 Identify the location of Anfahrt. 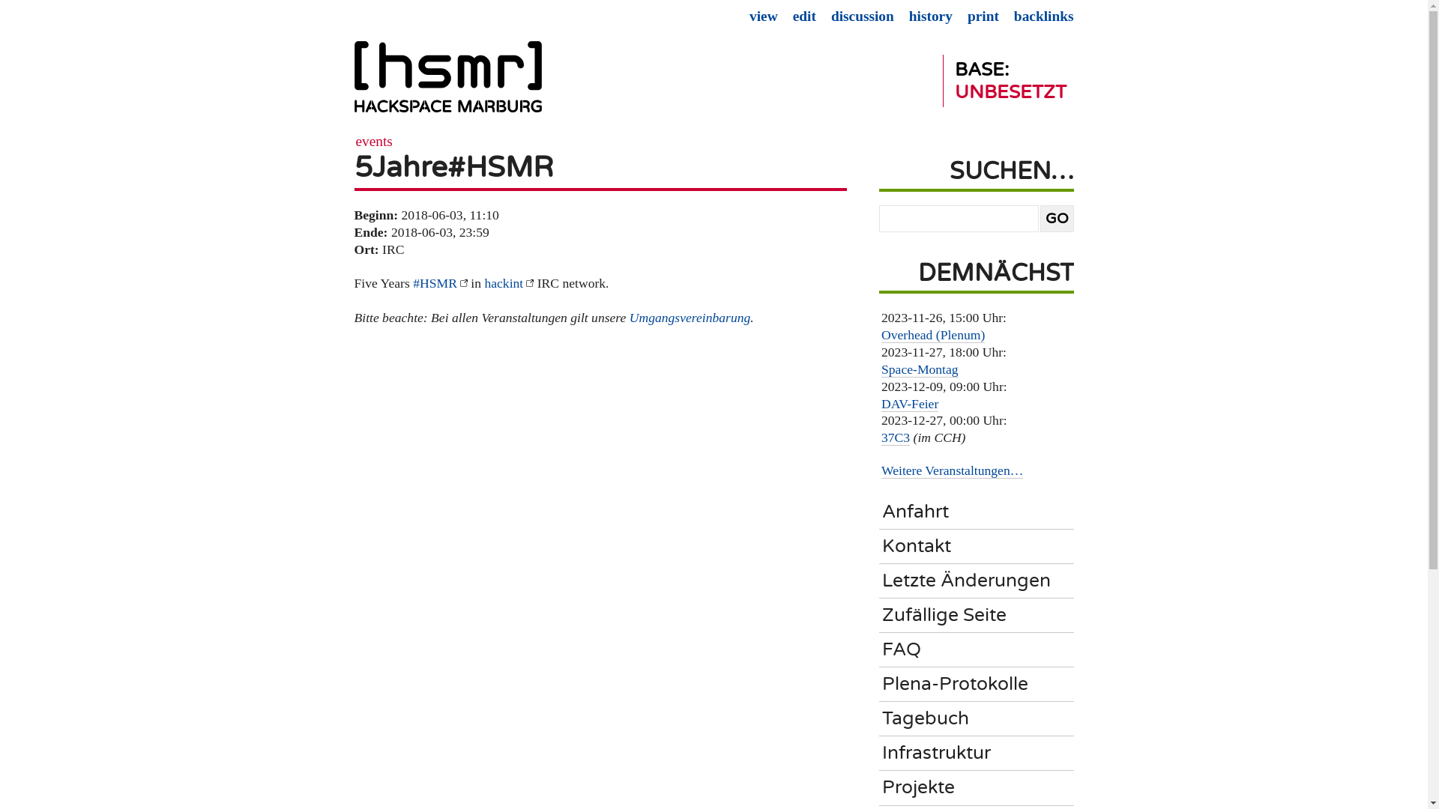
(980, 512).